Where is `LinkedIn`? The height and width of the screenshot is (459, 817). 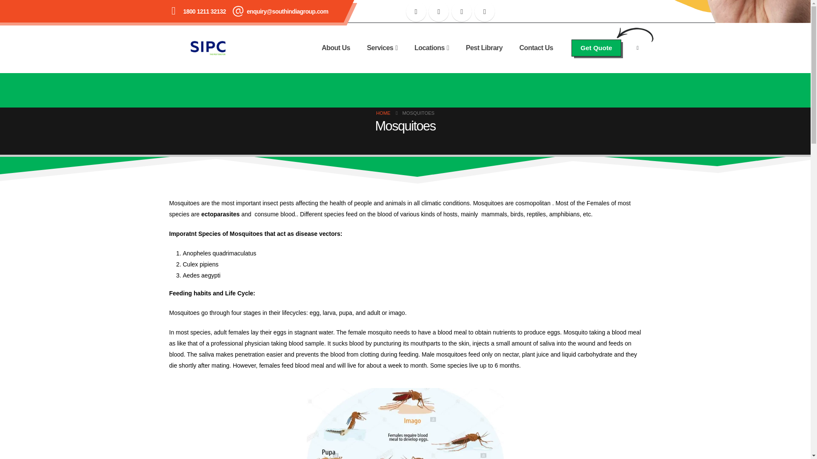 LinkedIn is located at coordinates (485, 11).